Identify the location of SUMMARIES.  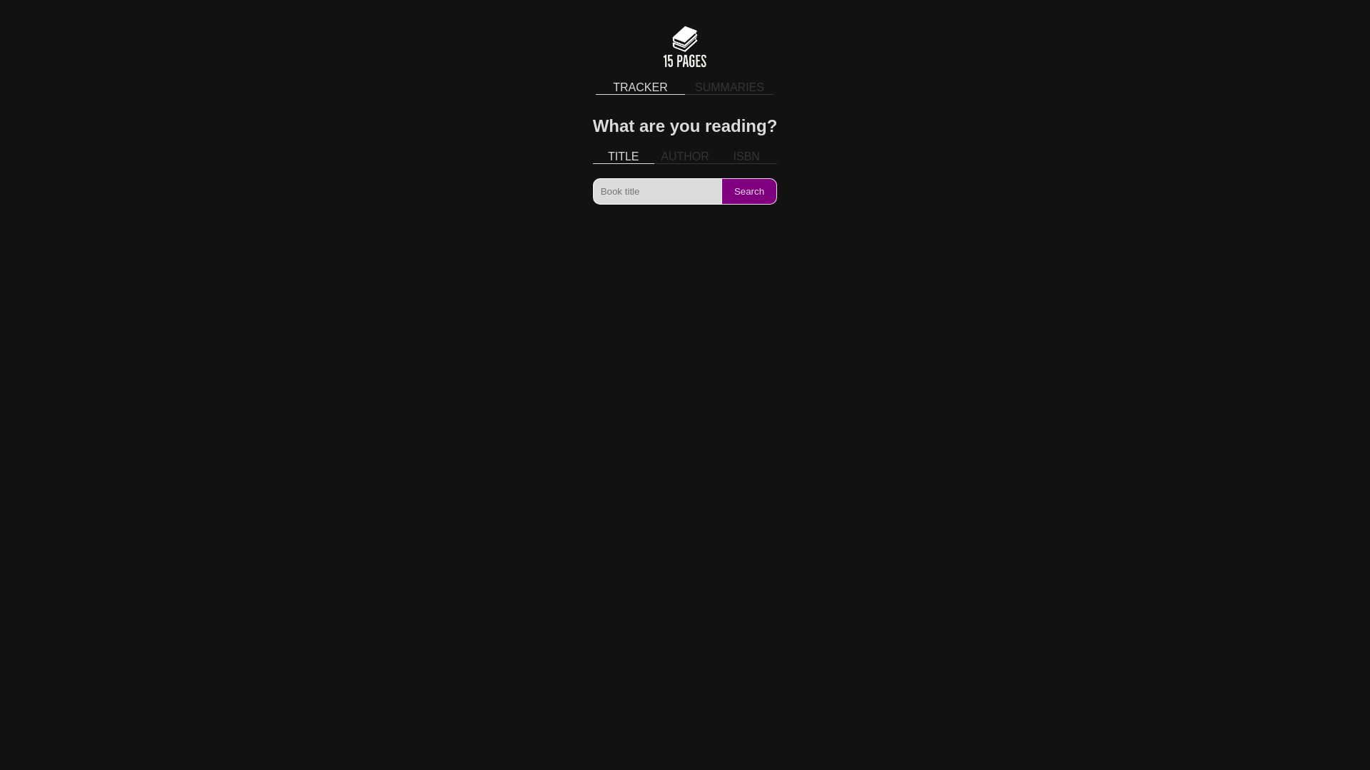
(729, 88).